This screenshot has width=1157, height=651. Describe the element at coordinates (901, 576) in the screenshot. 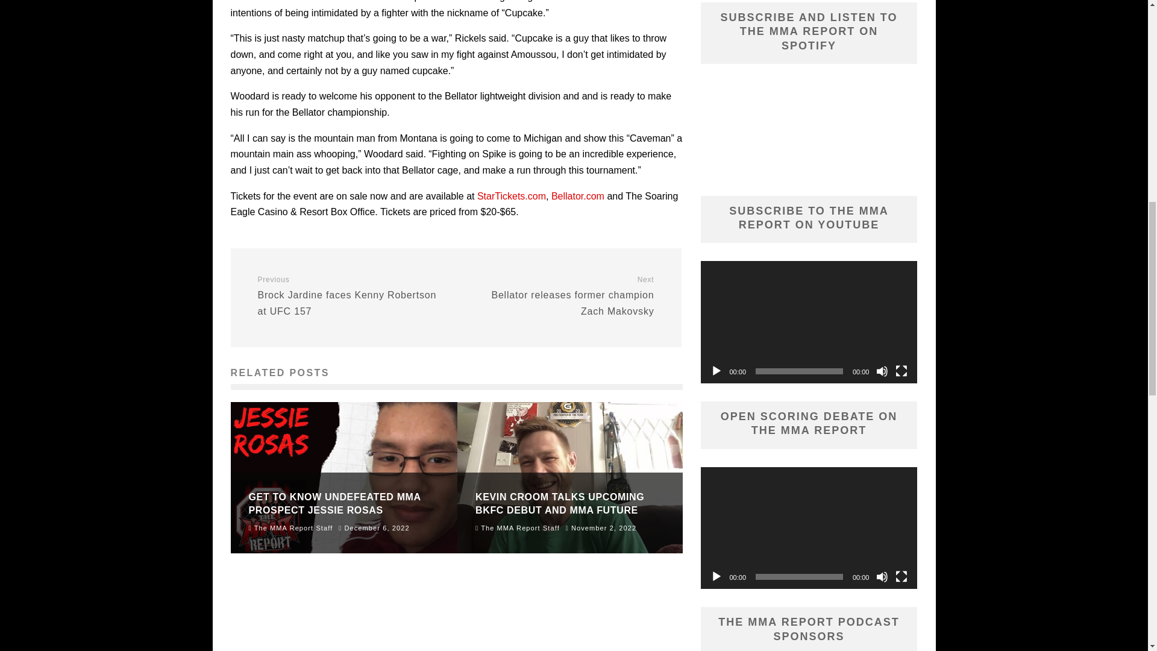

I see `GET TO KNOW UNDEFEATED MMA PROSPECT JESSIE ROSAS` at that location.